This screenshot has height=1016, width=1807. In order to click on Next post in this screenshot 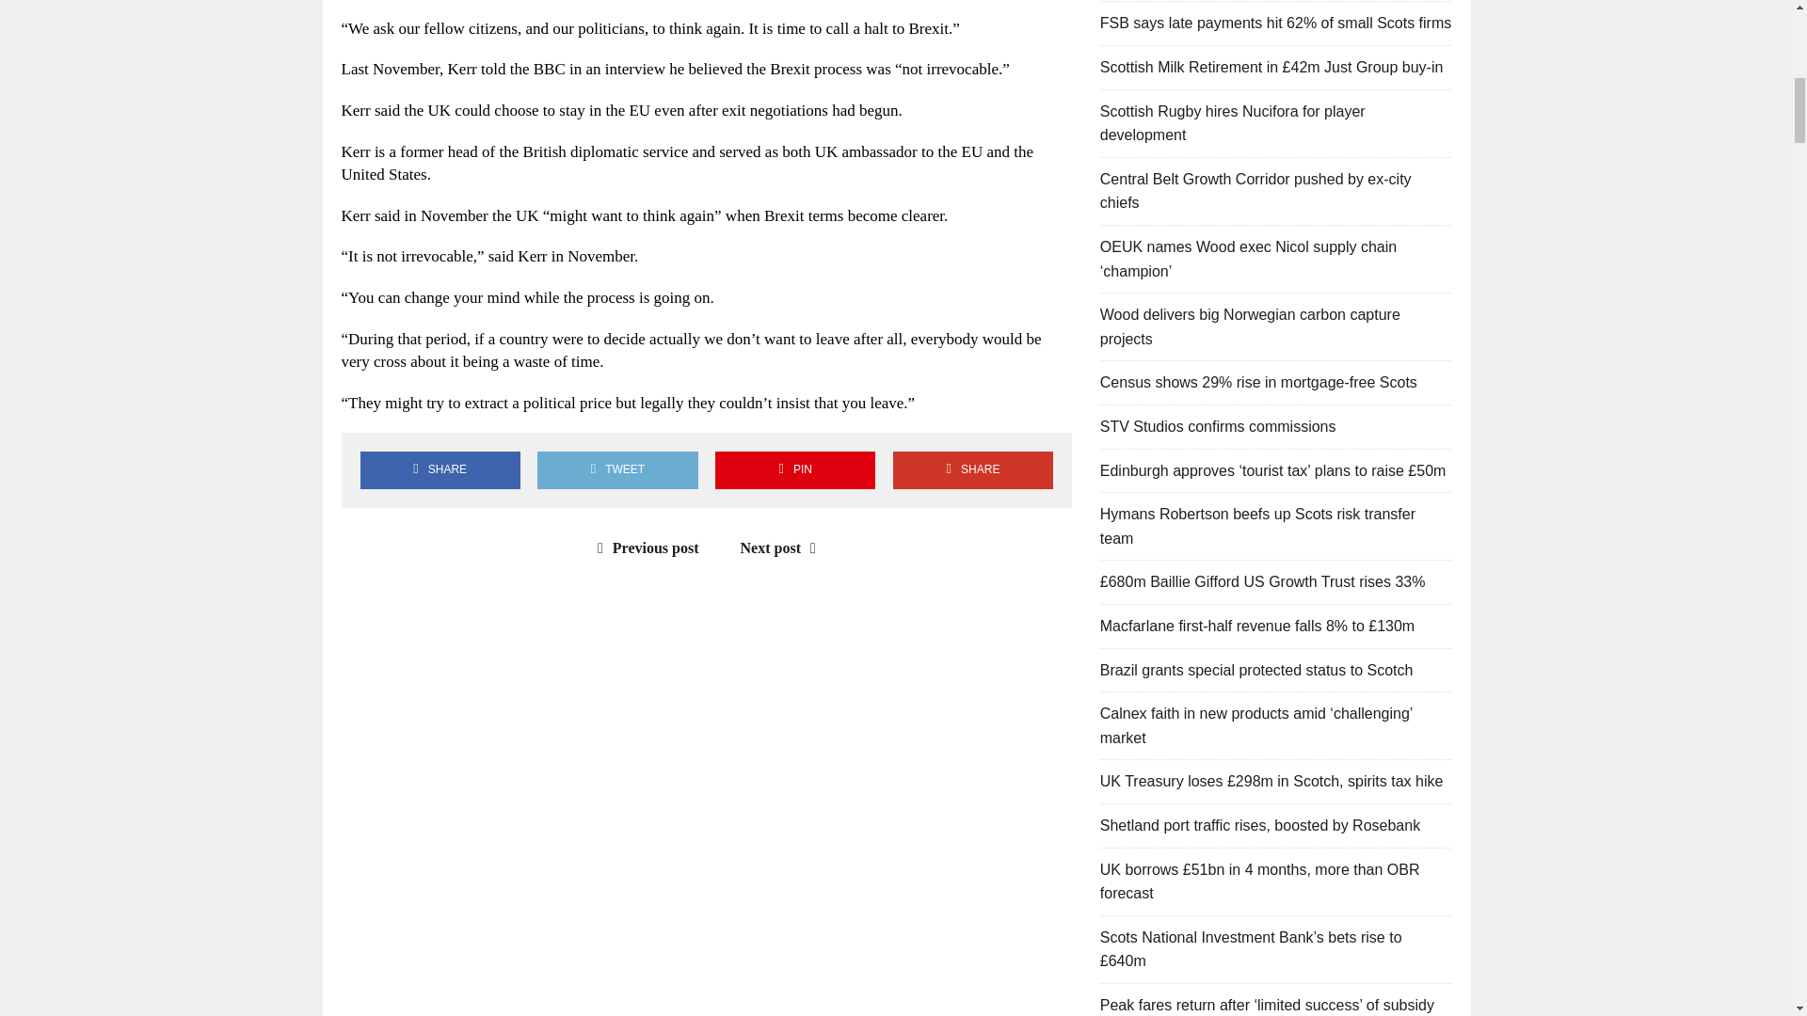, I will do `click(783, 548)`.